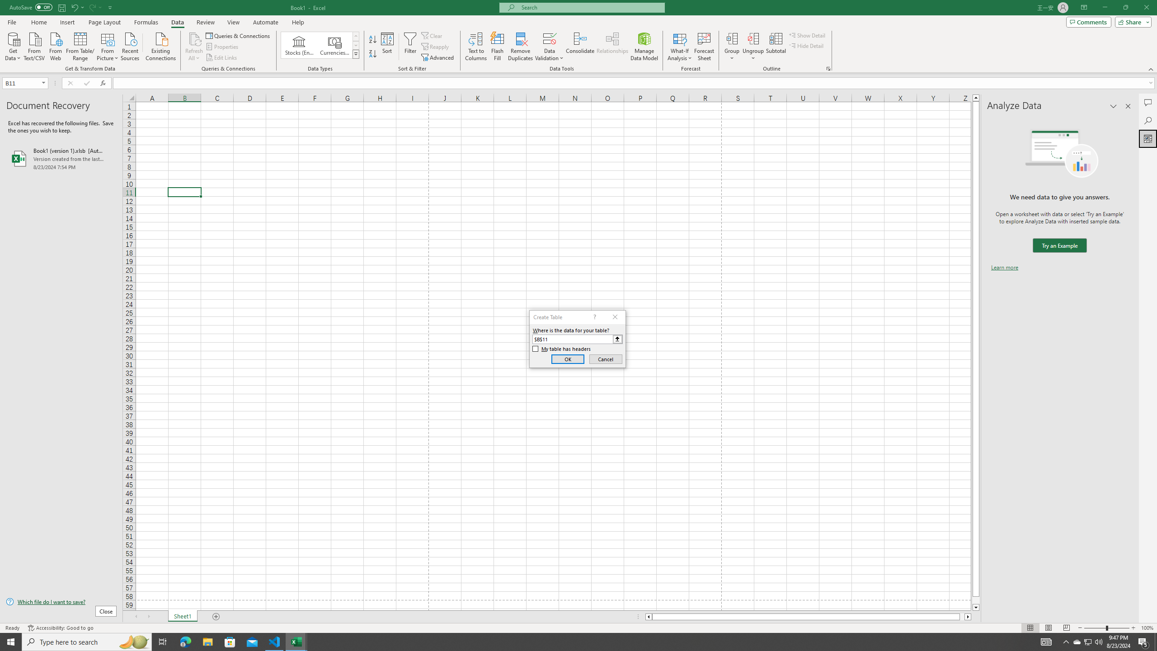 This screenshot has height=651, width=1157. I want to click on File Tab, so click(12, 22).